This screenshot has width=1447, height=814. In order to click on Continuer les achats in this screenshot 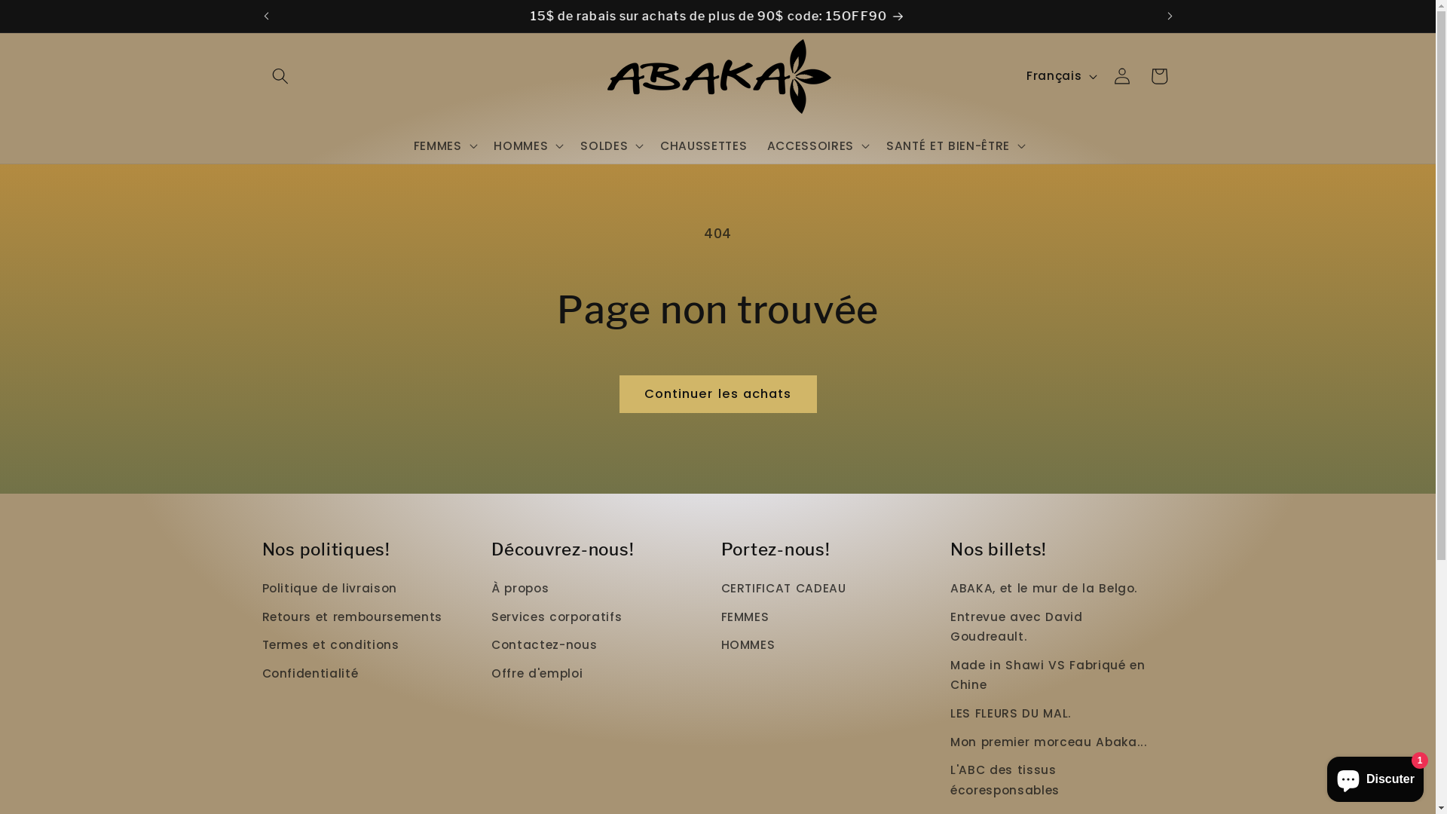, I will do `click(718, 394)`.